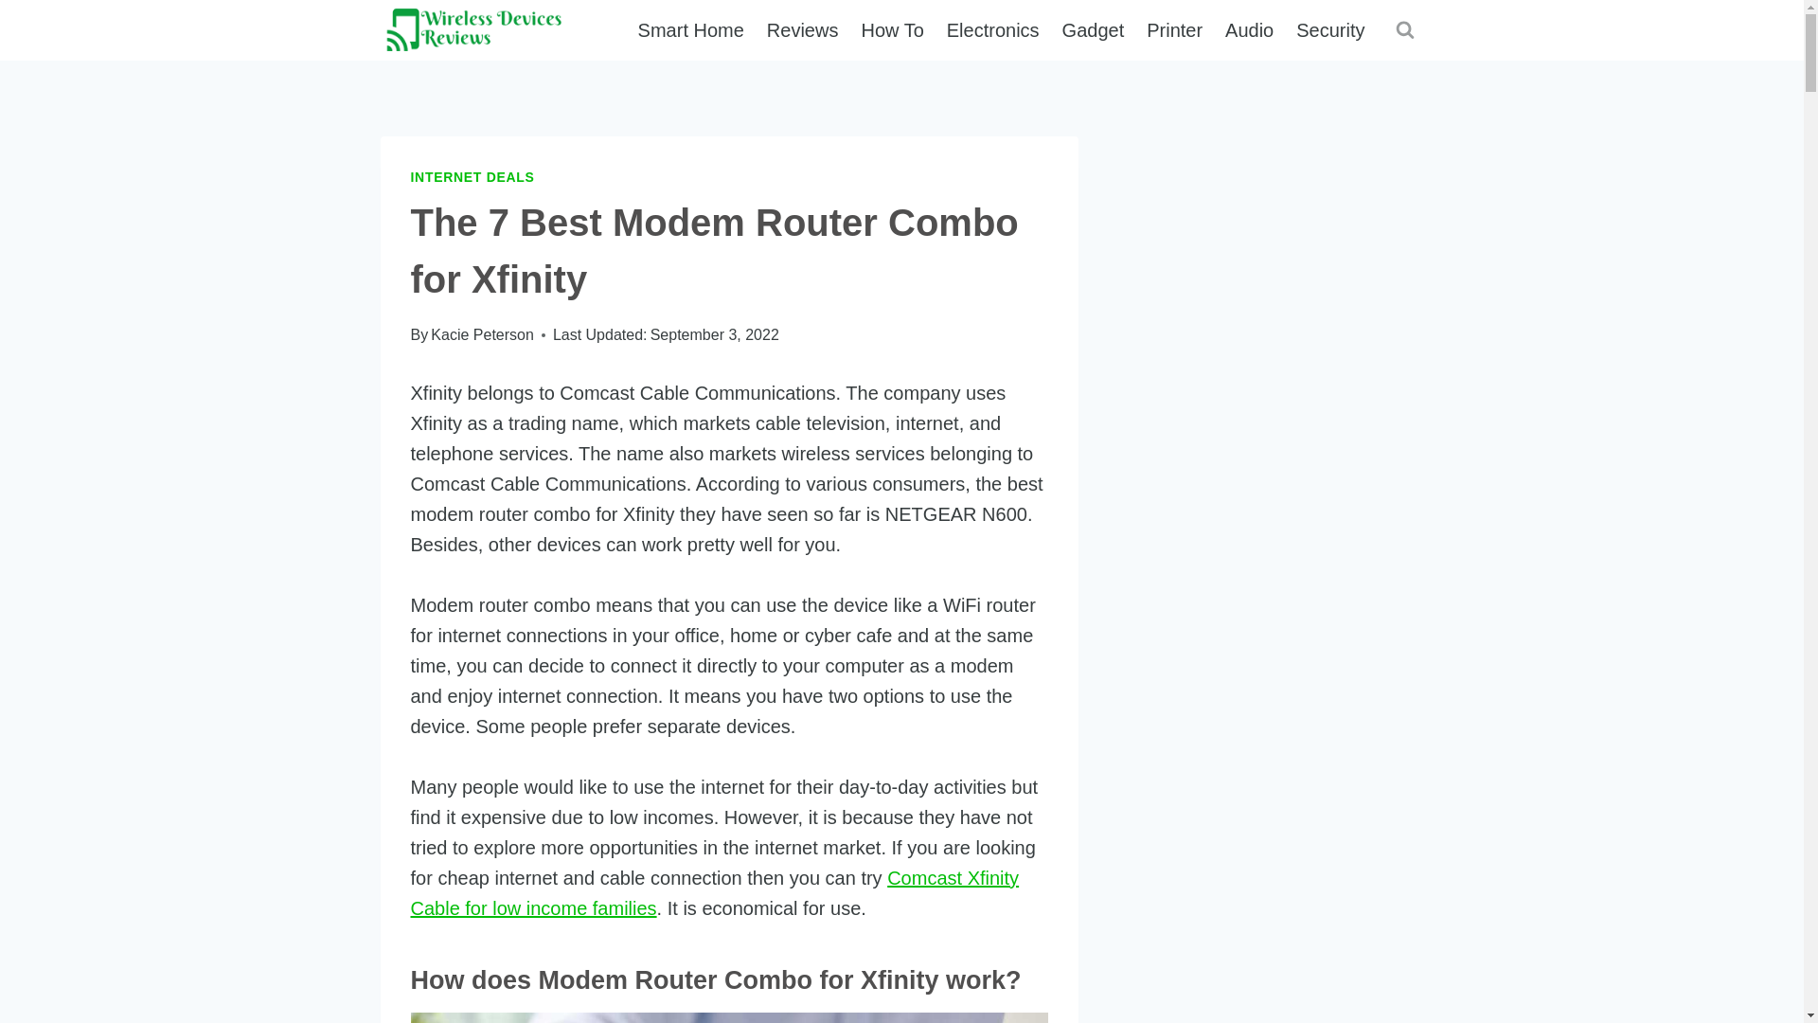 The width and height of the screenshot is (1818, 1023). What do you see at coordinates (1093, 30) in the screenshot?
I see `Gadget` at bounding box center [1093, 30].